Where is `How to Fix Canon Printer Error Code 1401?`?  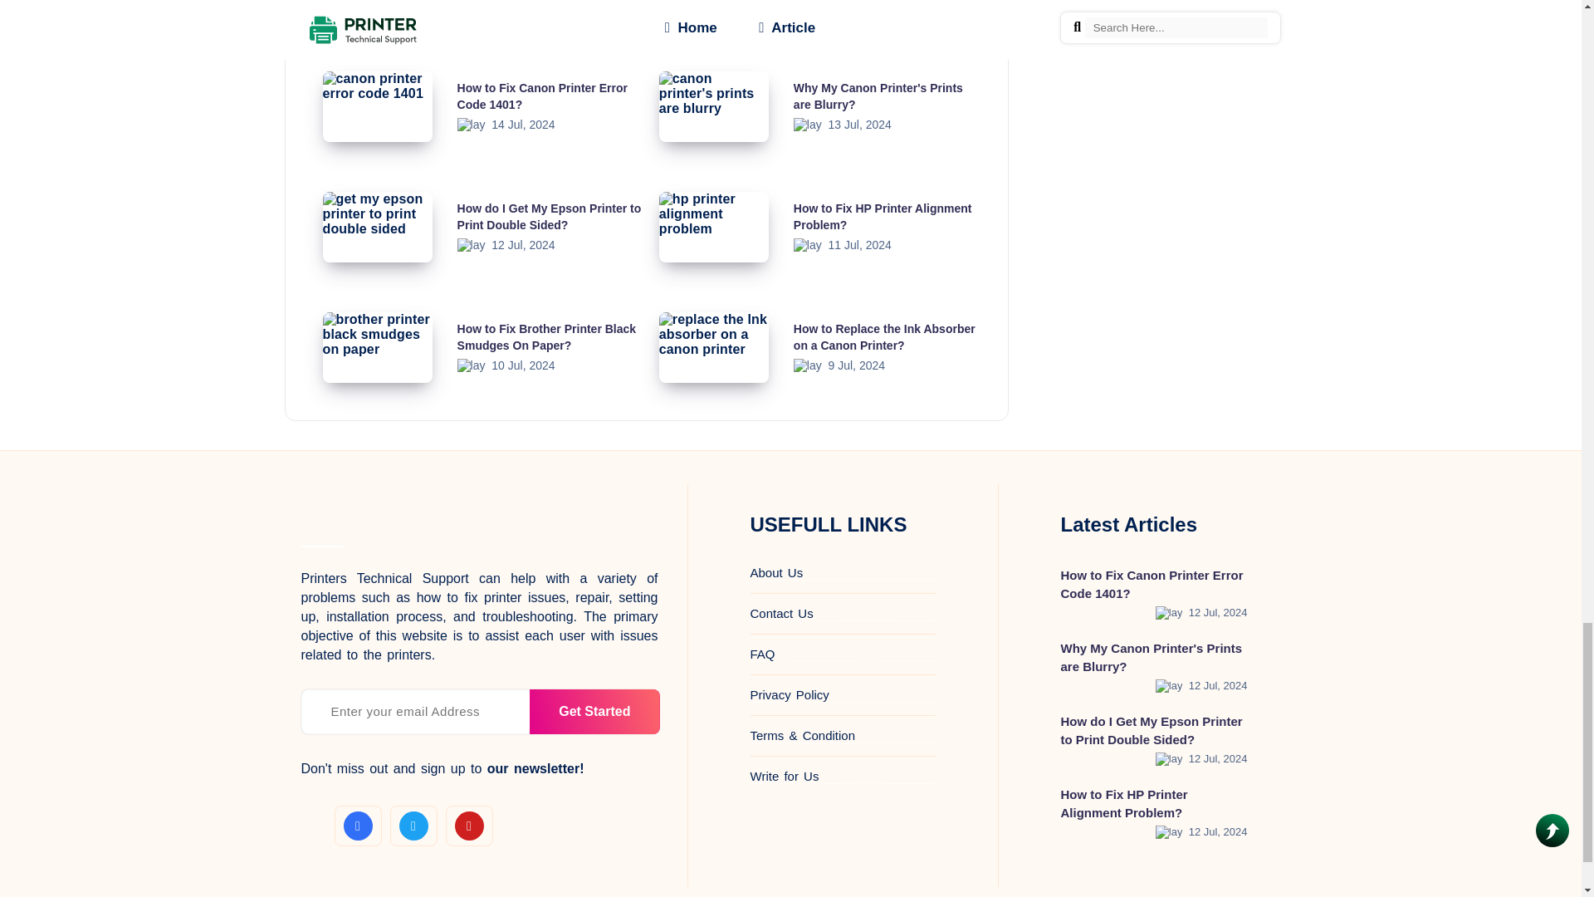
How to Fix Canon Printer Error Code 1401? is located at coordinates (543, 96).